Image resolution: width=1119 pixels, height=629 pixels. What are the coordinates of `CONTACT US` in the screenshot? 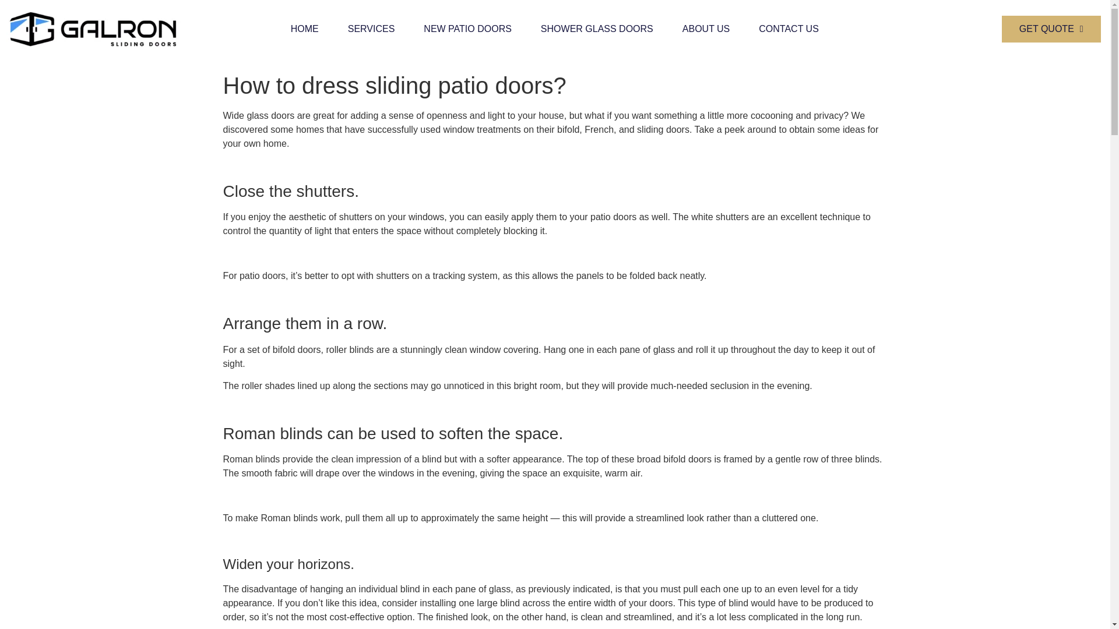 It's located at (789, 29).